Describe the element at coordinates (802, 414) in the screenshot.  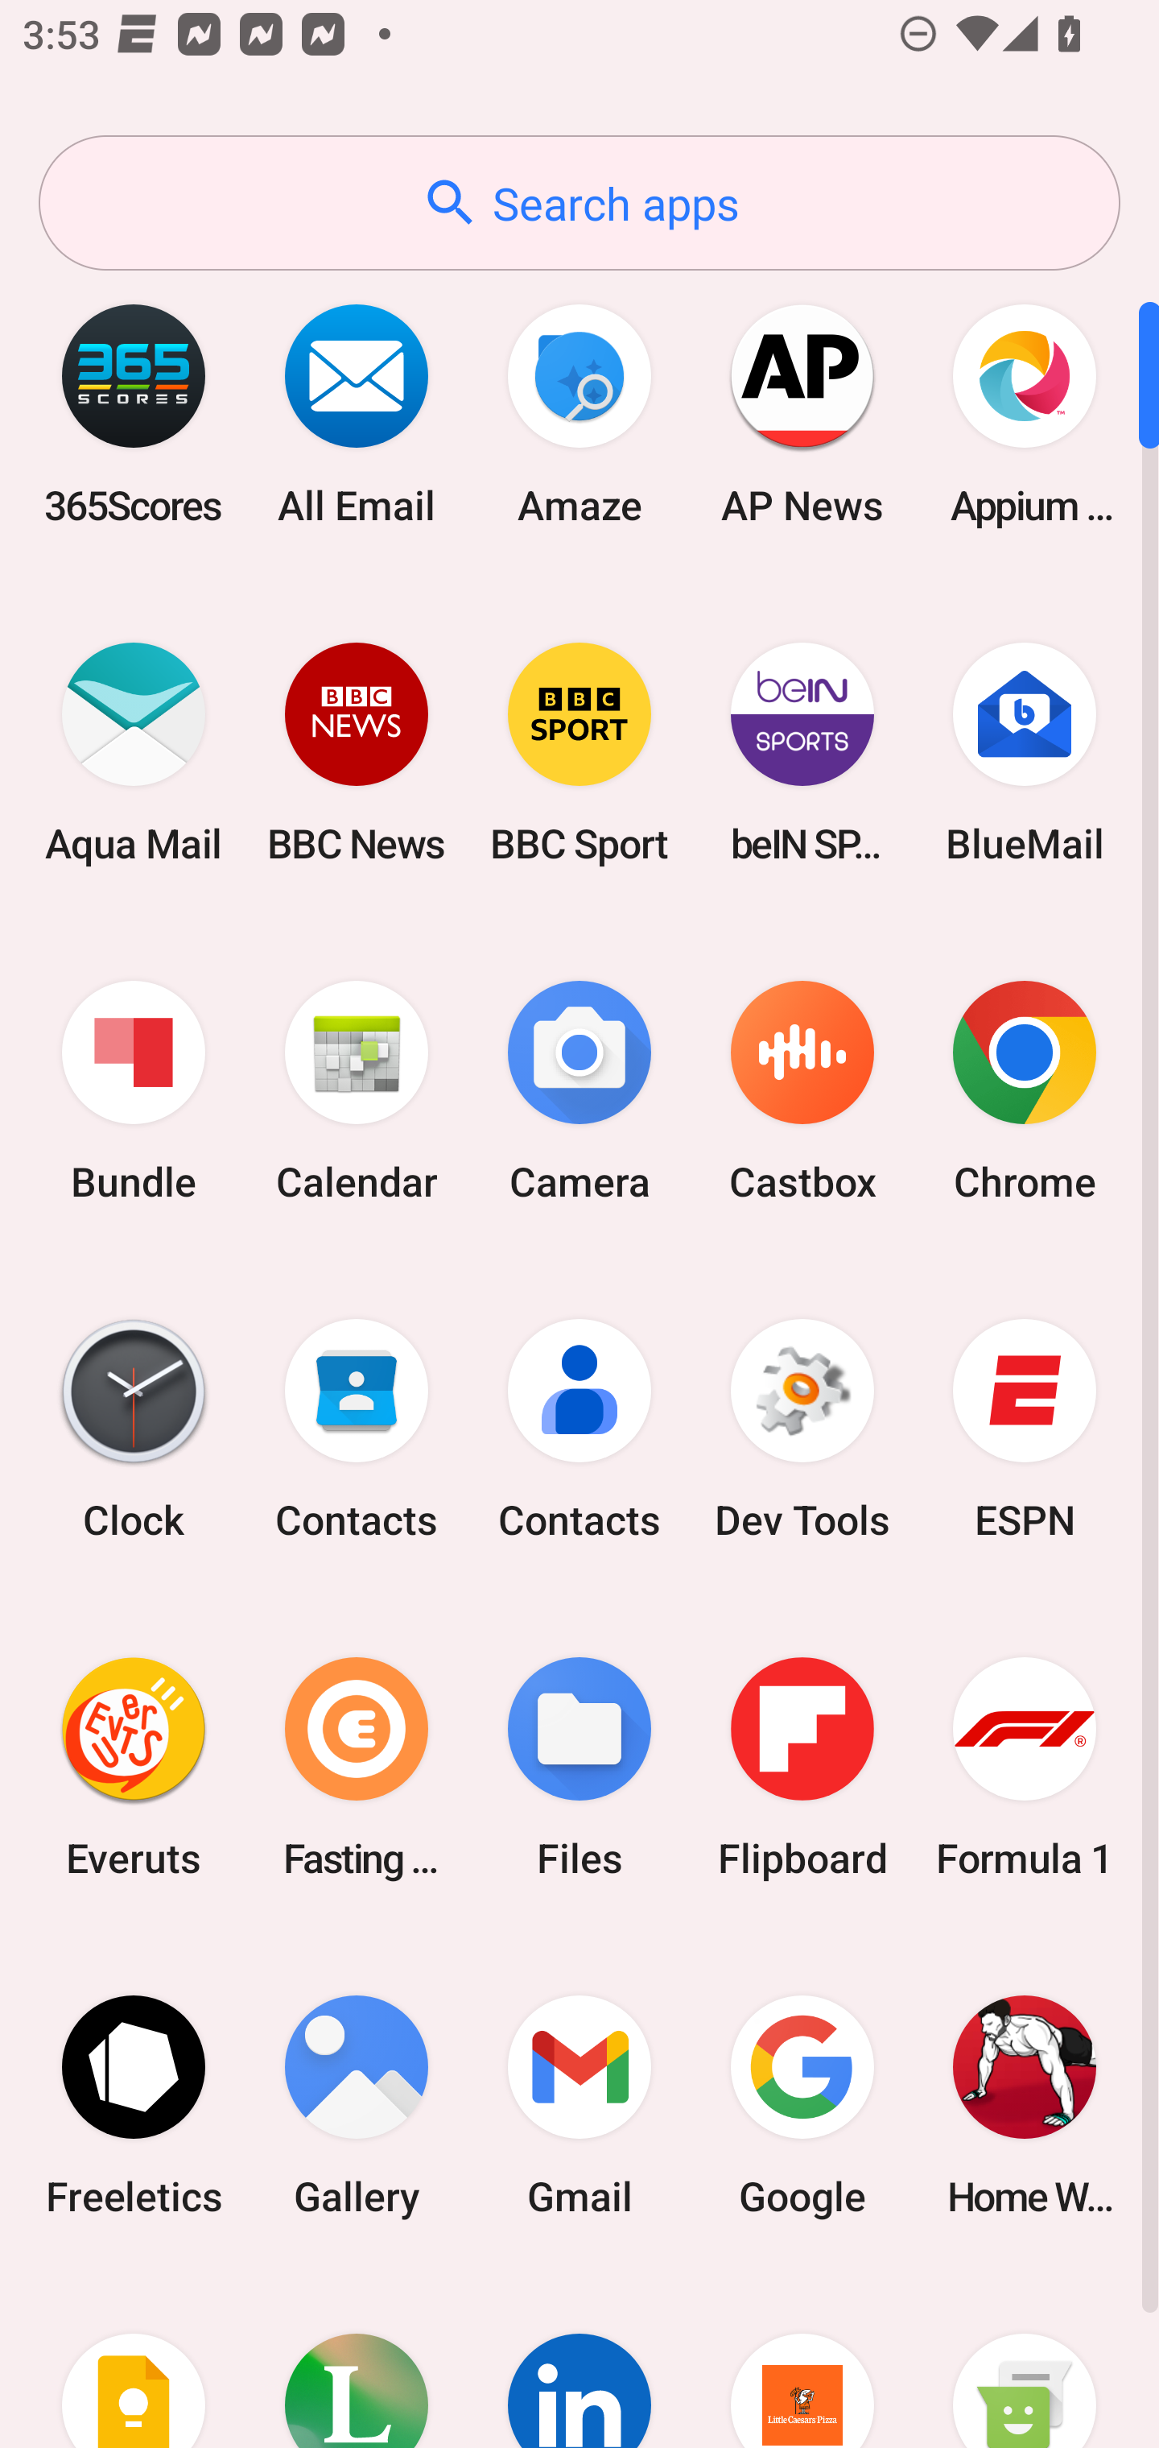
I see `AP News` at that location.